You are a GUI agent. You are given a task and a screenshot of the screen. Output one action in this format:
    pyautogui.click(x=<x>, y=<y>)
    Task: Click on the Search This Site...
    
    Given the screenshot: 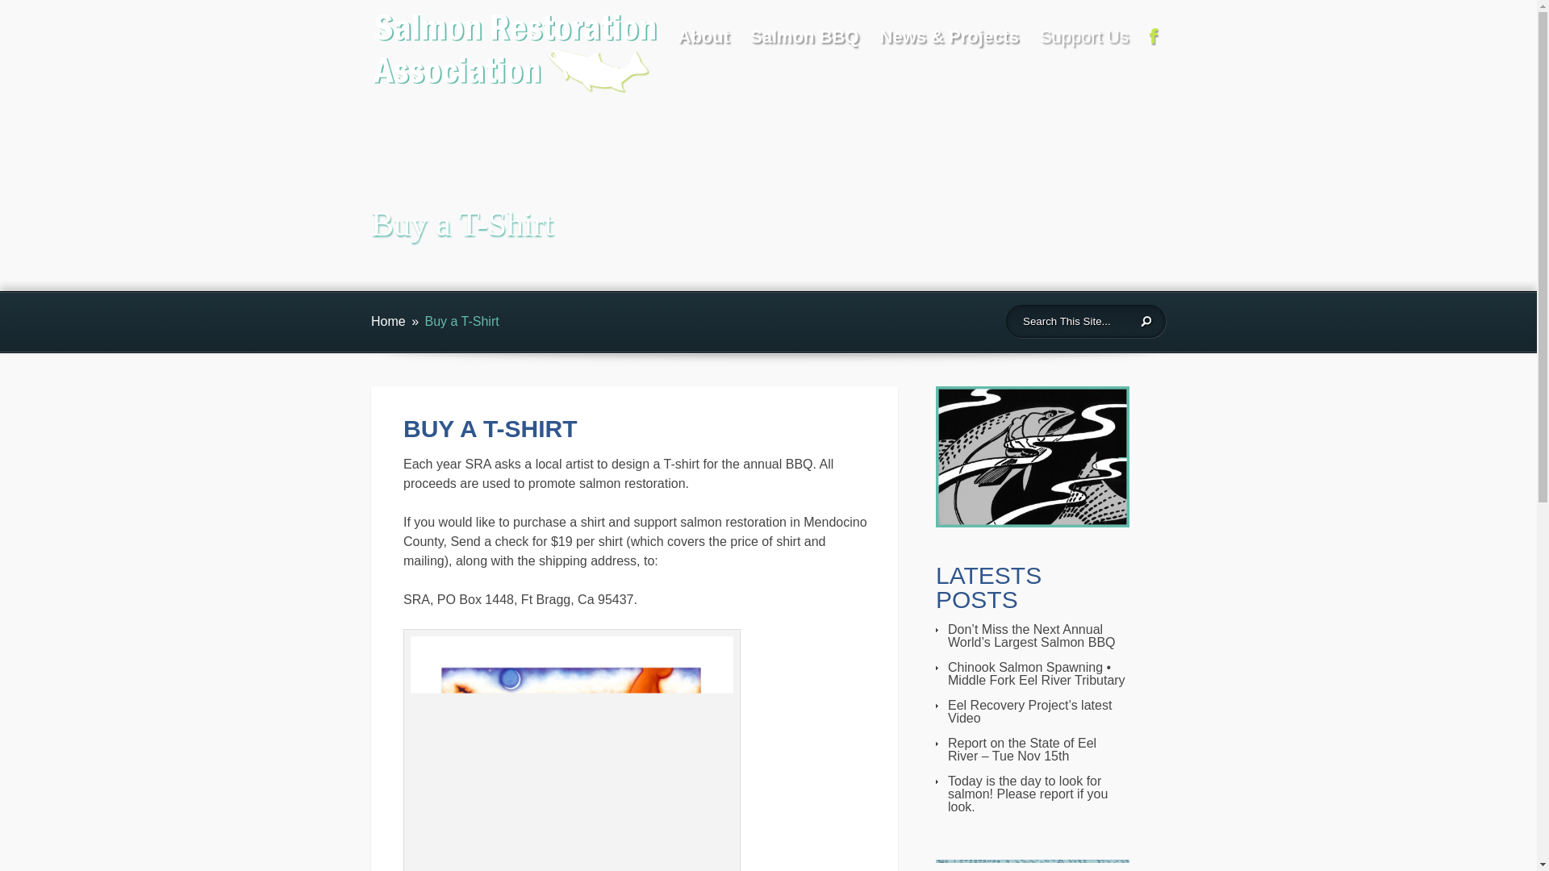 What is the action you would take?
    pyautogui.click(x=1071, y=321)
    